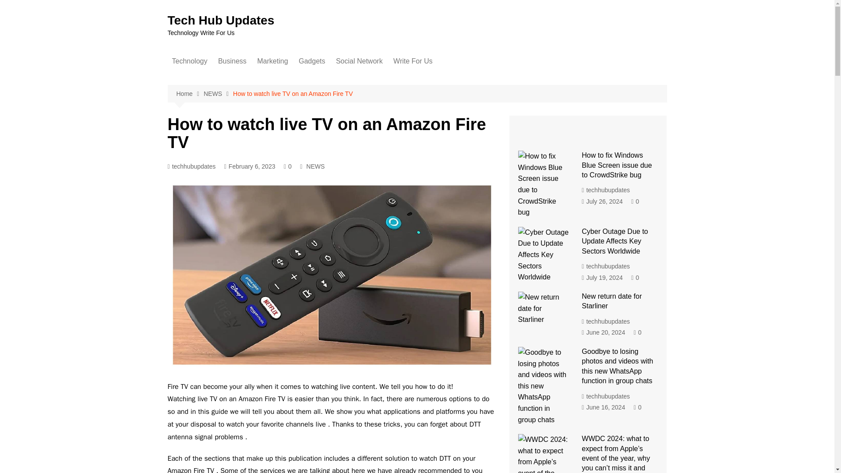  I want to click on Gadgets, so click(312, 61).